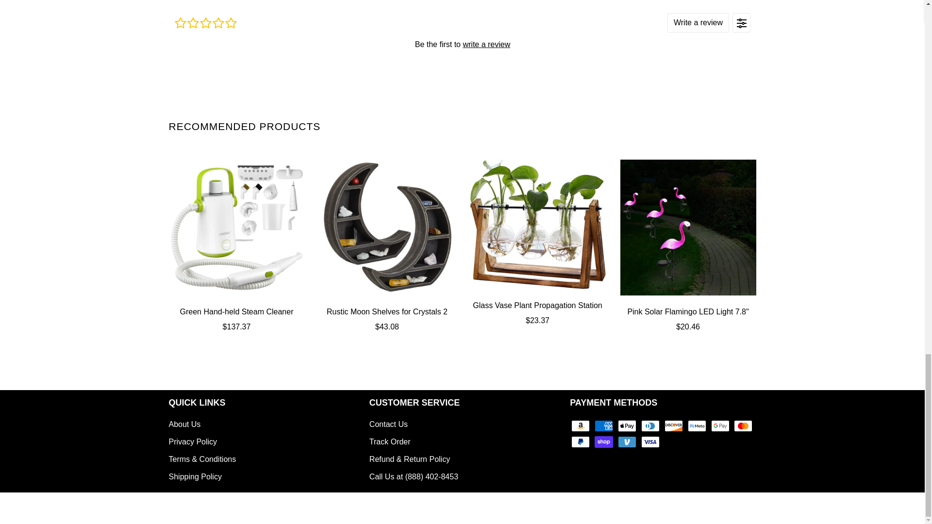 The height and width of the screenshot is (524, 932). What do you see at coordinates (236, 319) in the screenshot?
I see `Green Hand-held Steam Cleaner 1000W with 10 Accessories` at bounding box center [236, 319].